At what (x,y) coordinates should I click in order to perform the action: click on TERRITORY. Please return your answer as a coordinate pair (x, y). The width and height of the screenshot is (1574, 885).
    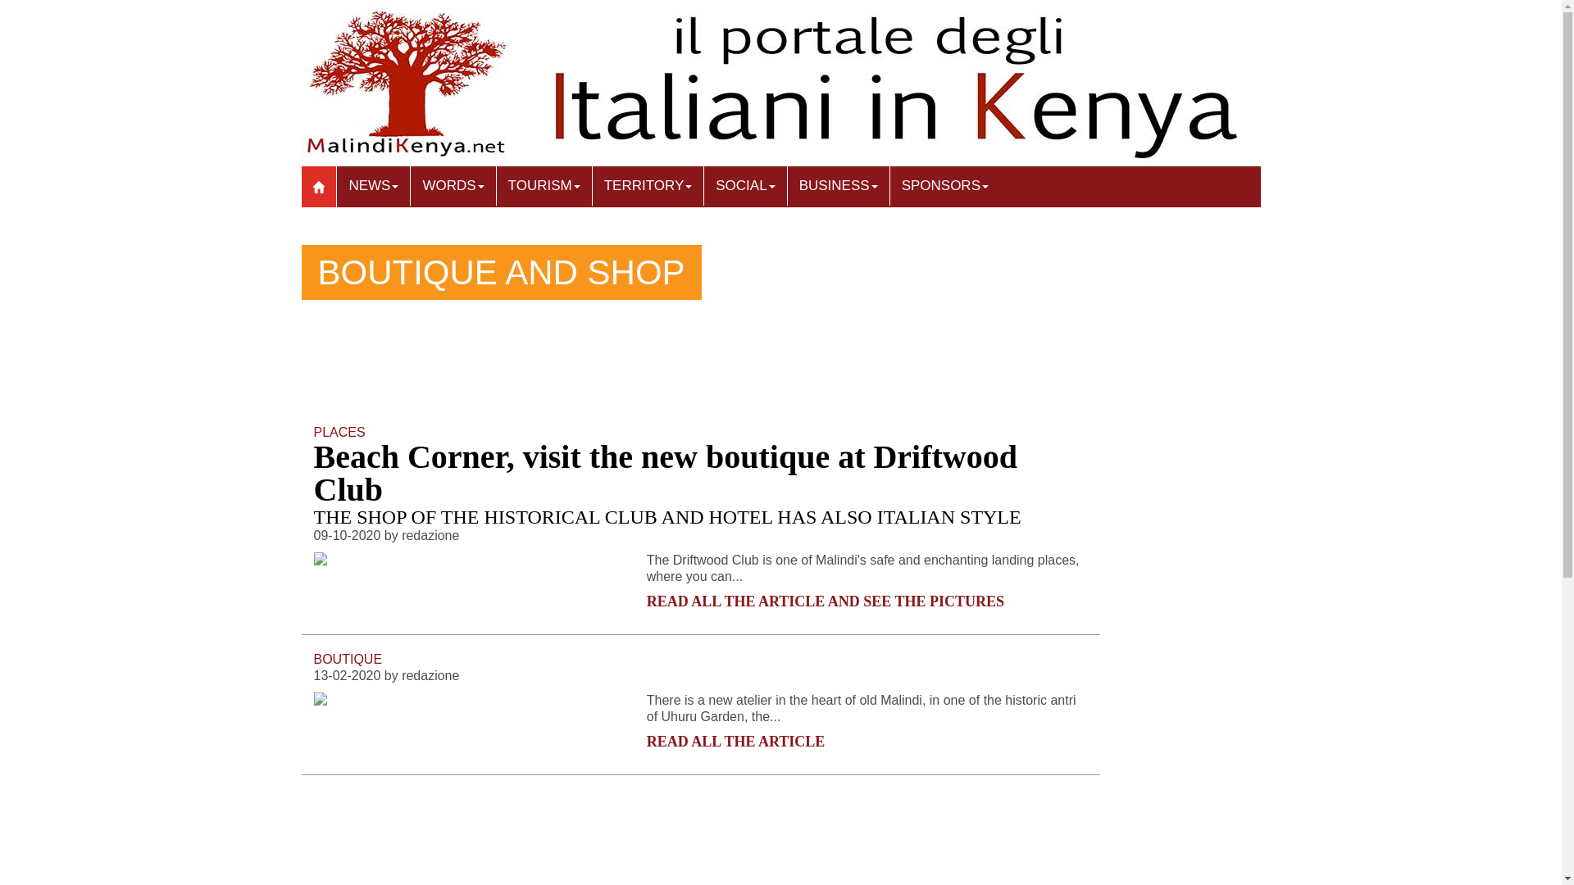
    Looking at the image, I should click on (648, 185).